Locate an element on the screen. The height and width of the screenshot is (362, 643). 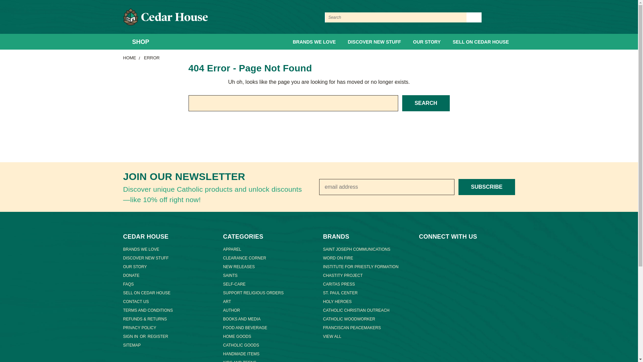
Submit Search is located at coordinates (474, 17).